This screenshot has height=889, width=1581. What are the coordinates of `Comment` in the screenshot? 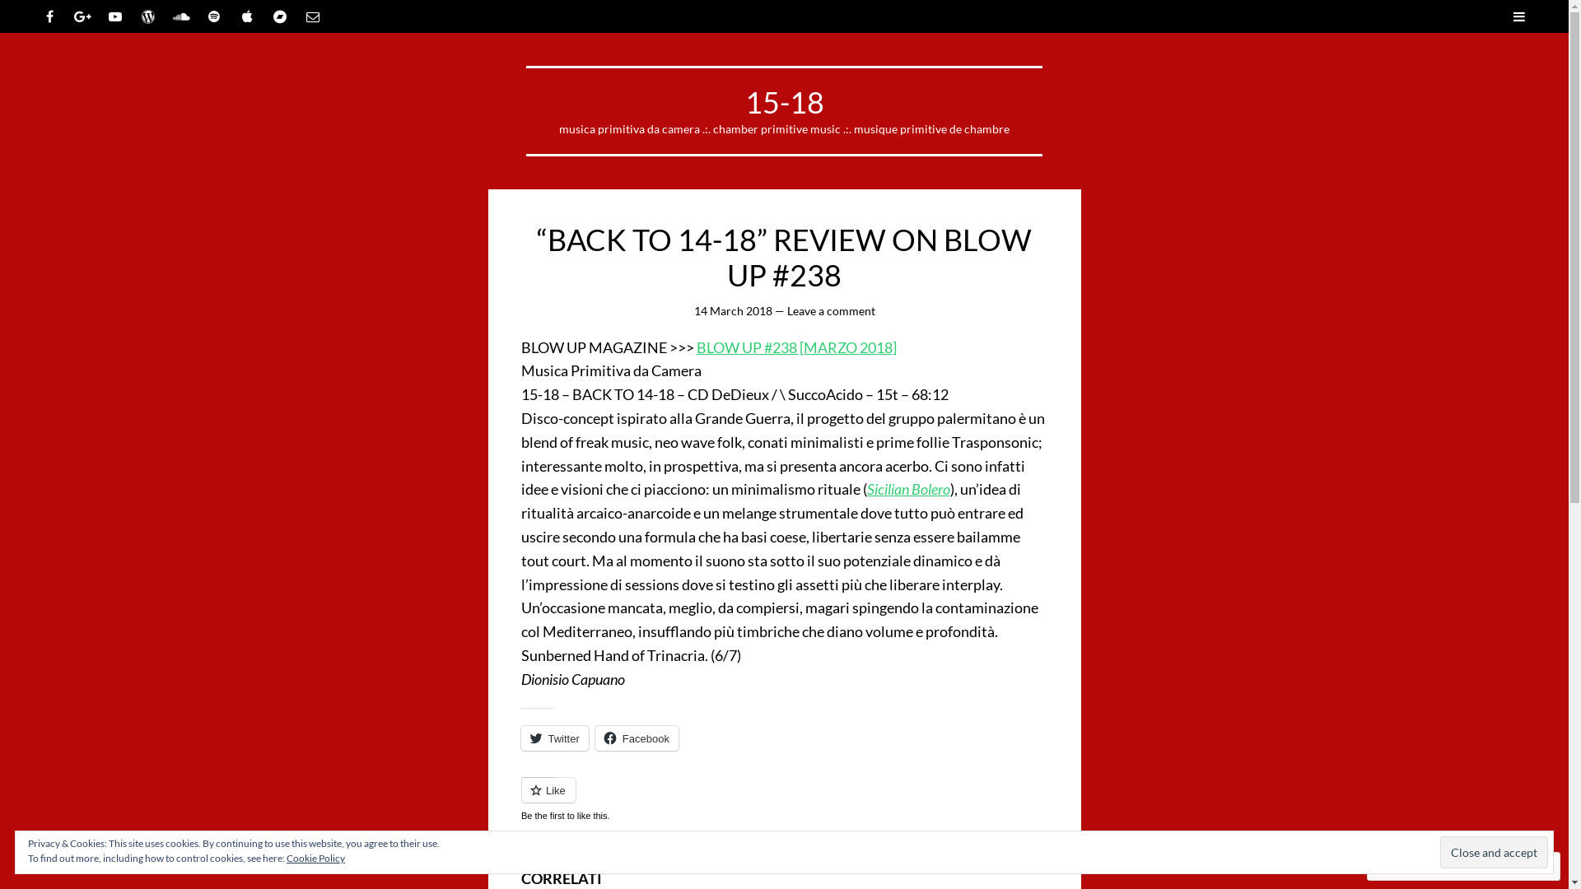 It's located at (1411, 866).